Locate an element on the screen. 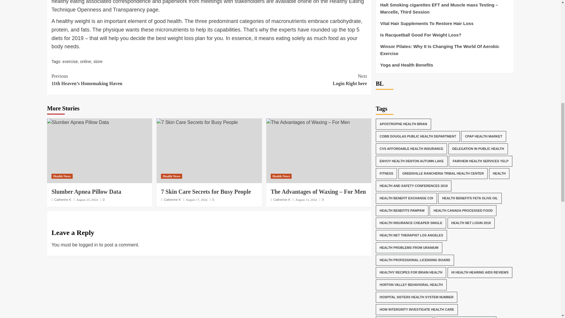  Health News is located at coordinates (171, 176).